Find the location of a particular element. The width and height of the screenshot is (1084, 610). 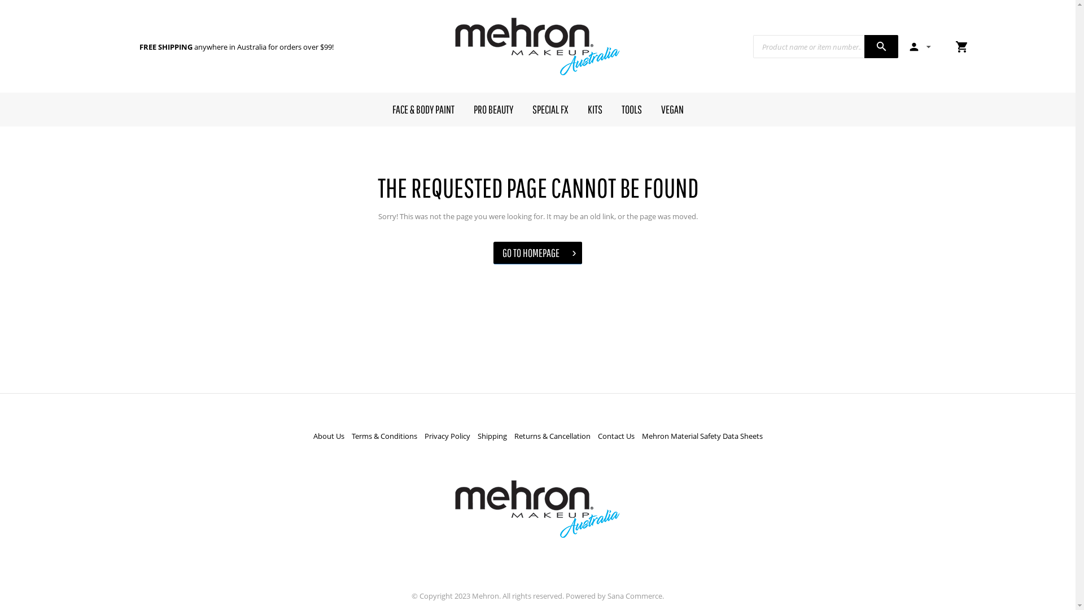

Mehron Material Safety Data Sheets is located at coordinates (702, 436).